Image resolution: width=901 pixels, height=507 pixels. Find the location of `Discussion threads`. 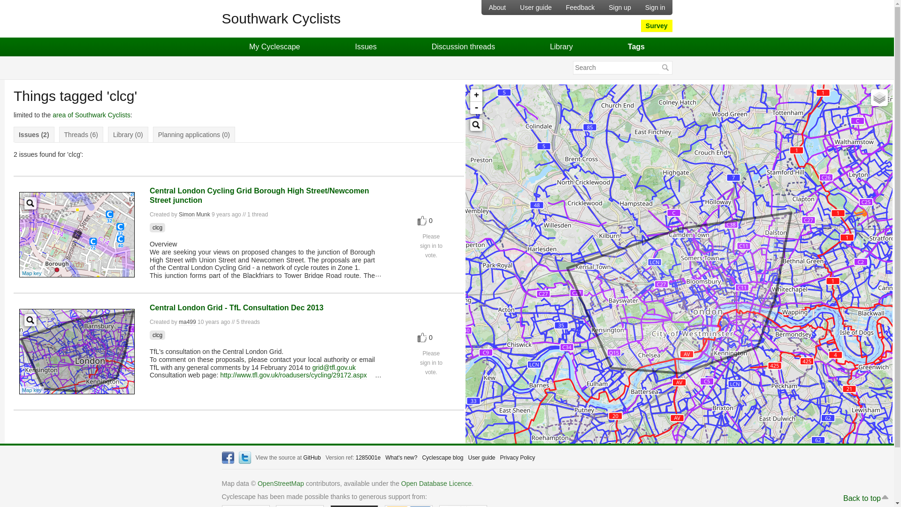

Discussion threads is located at coordinates (463, 46).